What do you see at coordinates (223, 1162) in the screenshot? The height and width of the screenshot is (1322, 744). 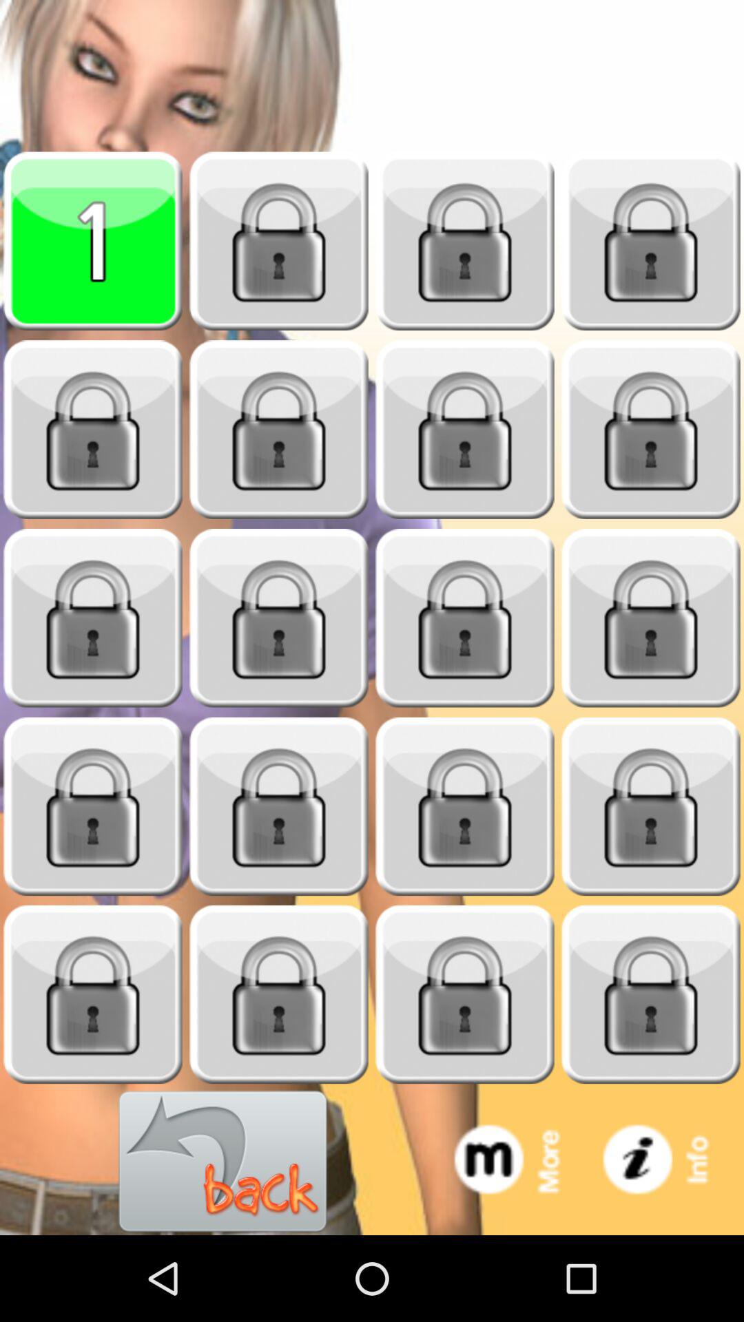 I see `back to previous page` at bounding box center [223, 1162].